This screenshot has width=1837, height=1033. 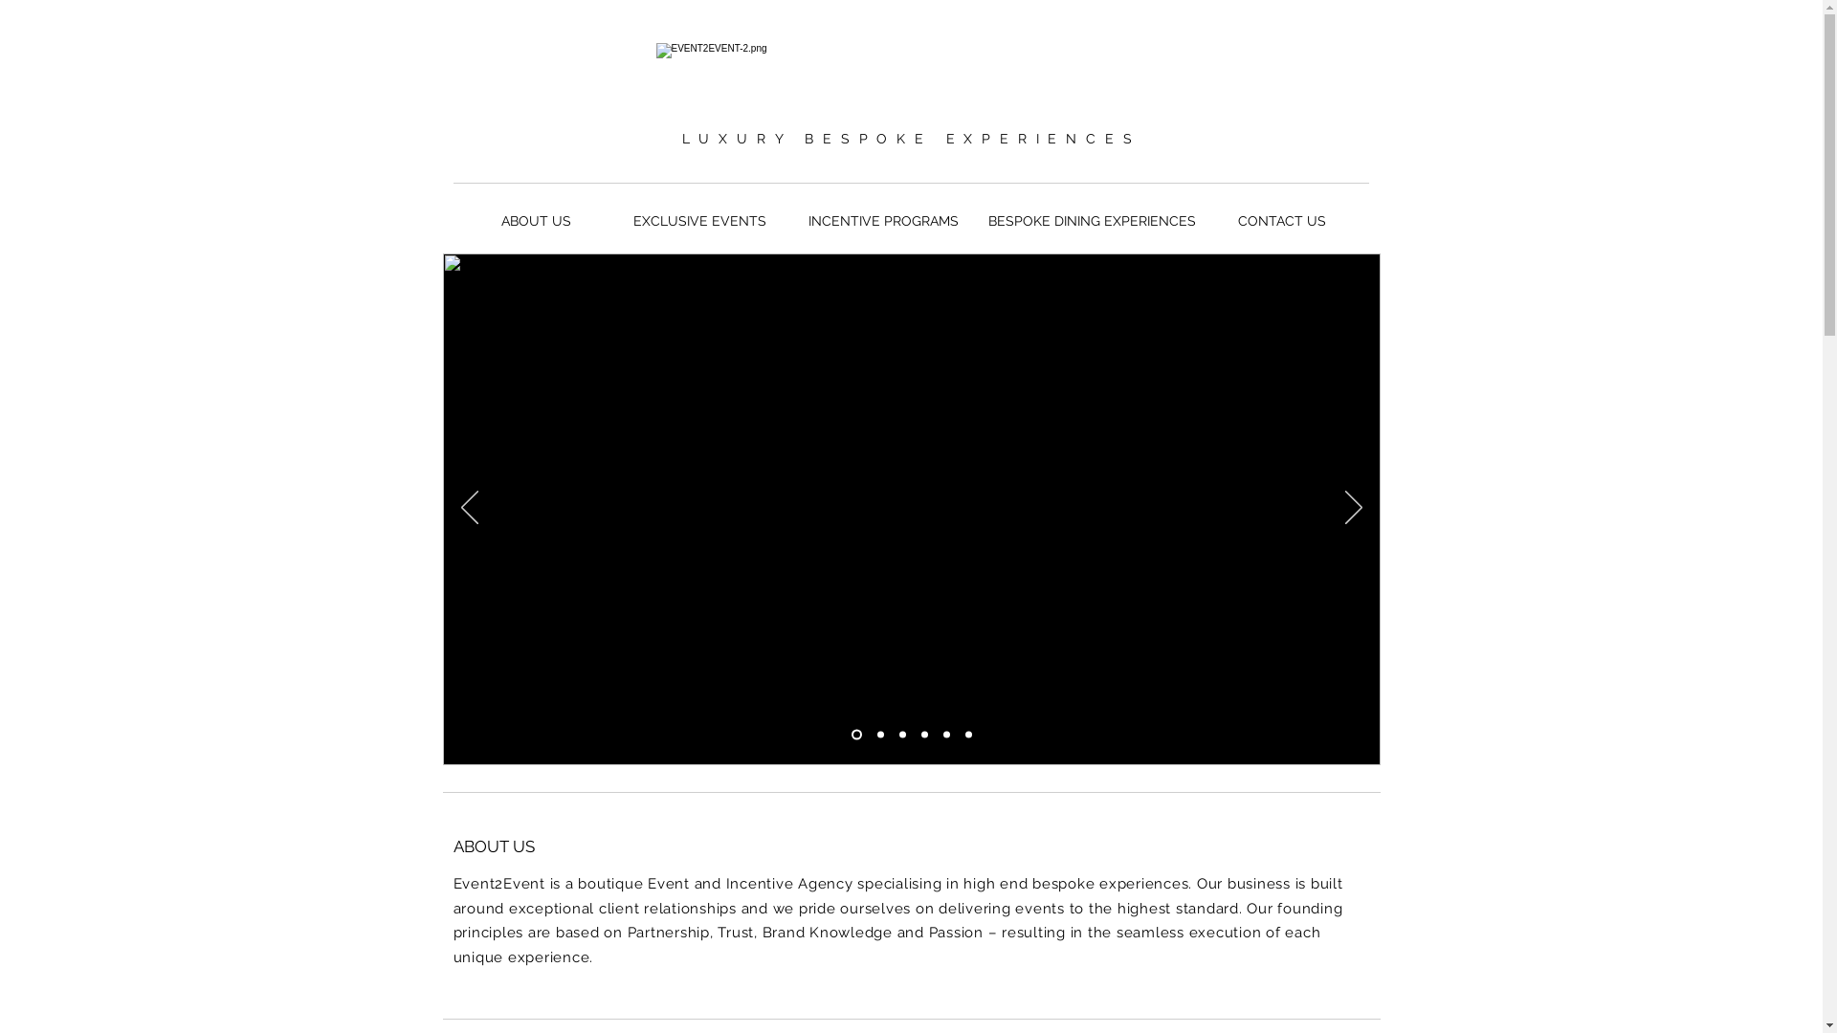 I want to click on BESPOKE DINING EXPERIENCES, so click(x=1091, y=222).